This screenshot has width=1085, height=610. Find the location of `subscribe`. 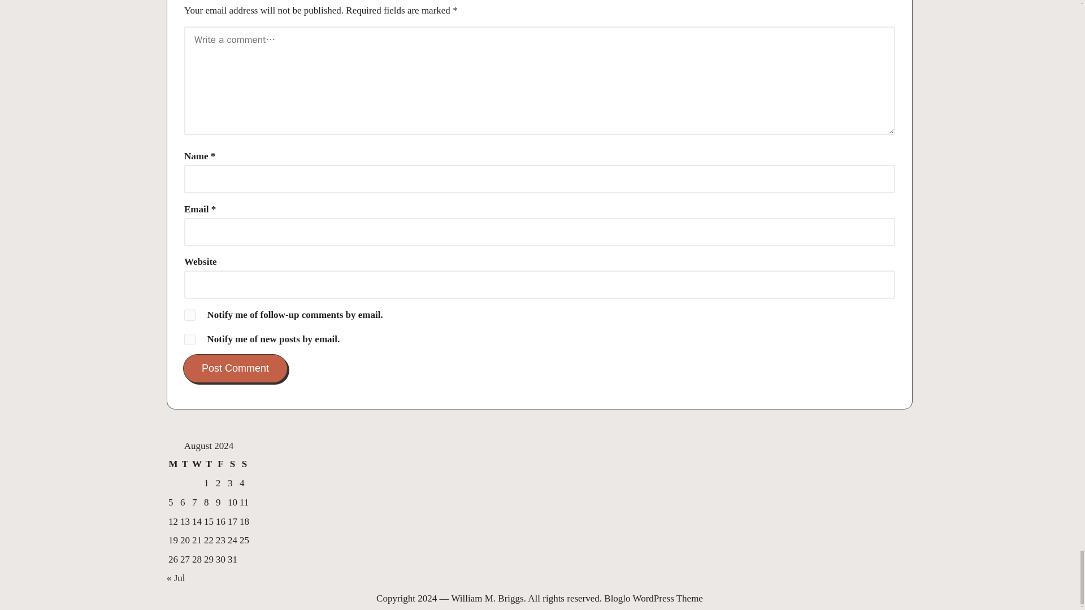

subscribe is located at coordinates (190, 339).